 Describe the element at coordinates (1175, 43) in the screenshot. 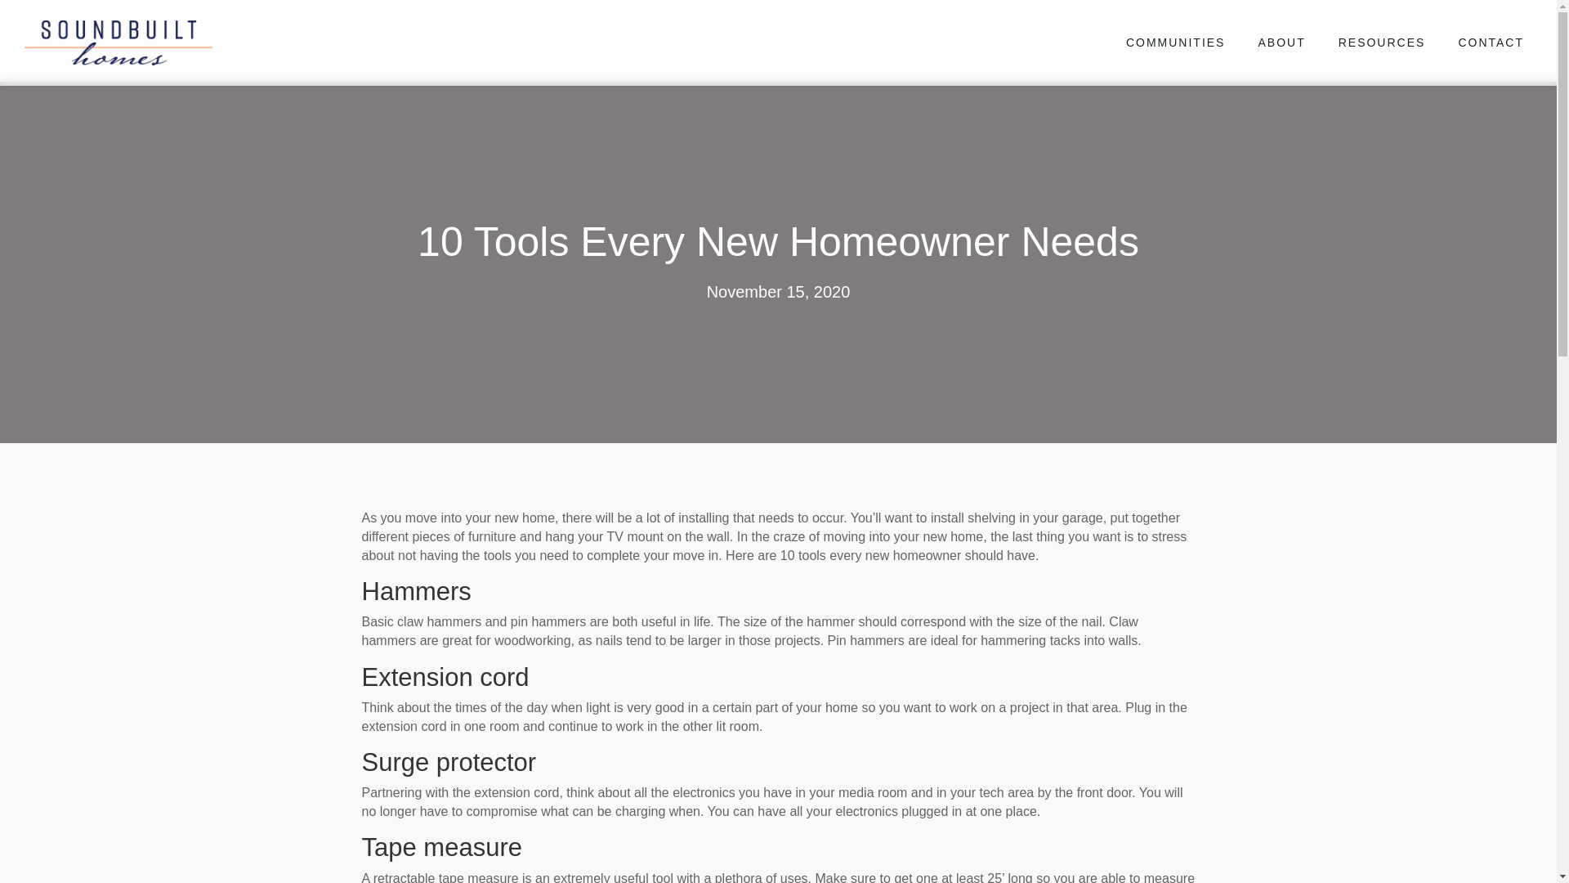

I see `COMMUNITIES` at that location.